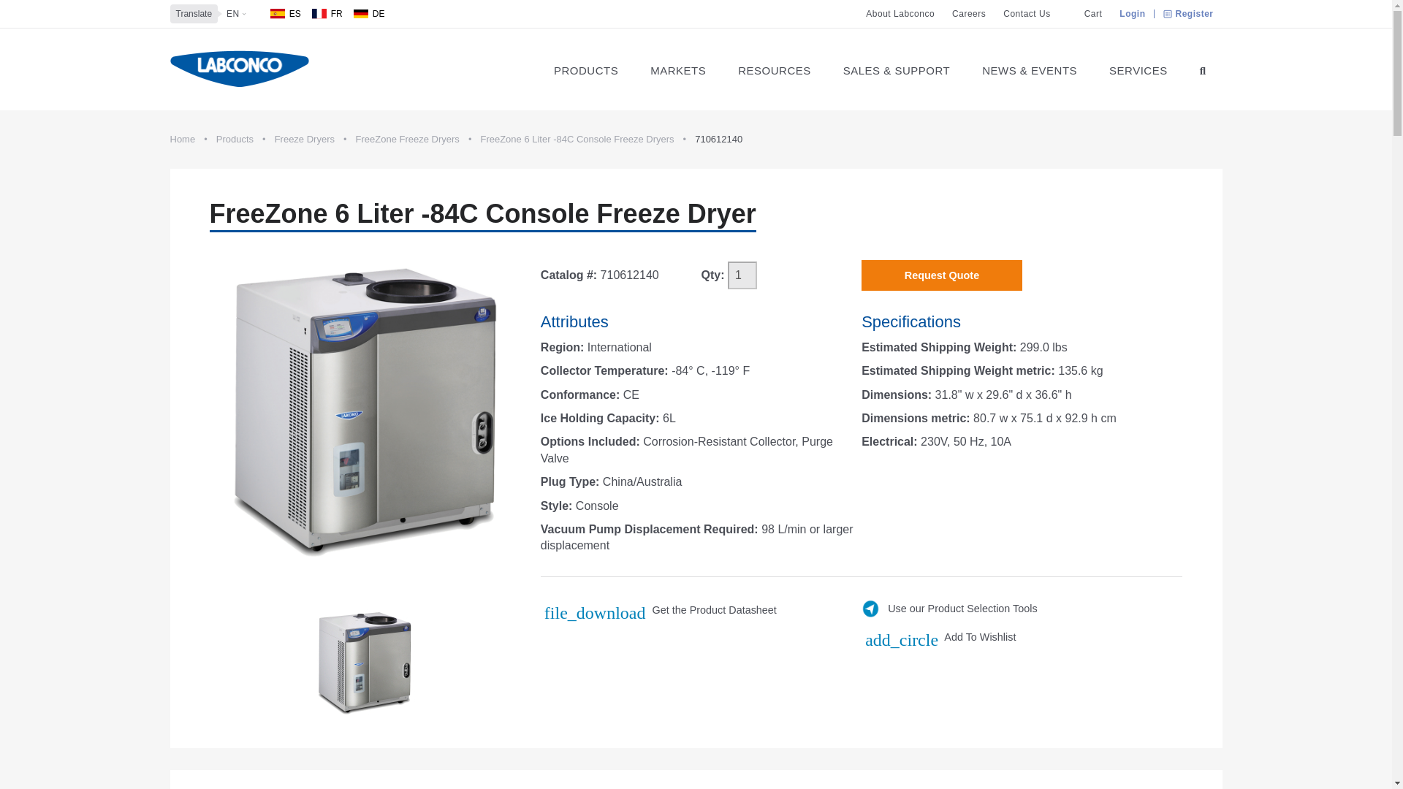  What do you see at coordinates (900, 13) in the screenshot?
I see `About Labconco` at bounding box center [900, 13].